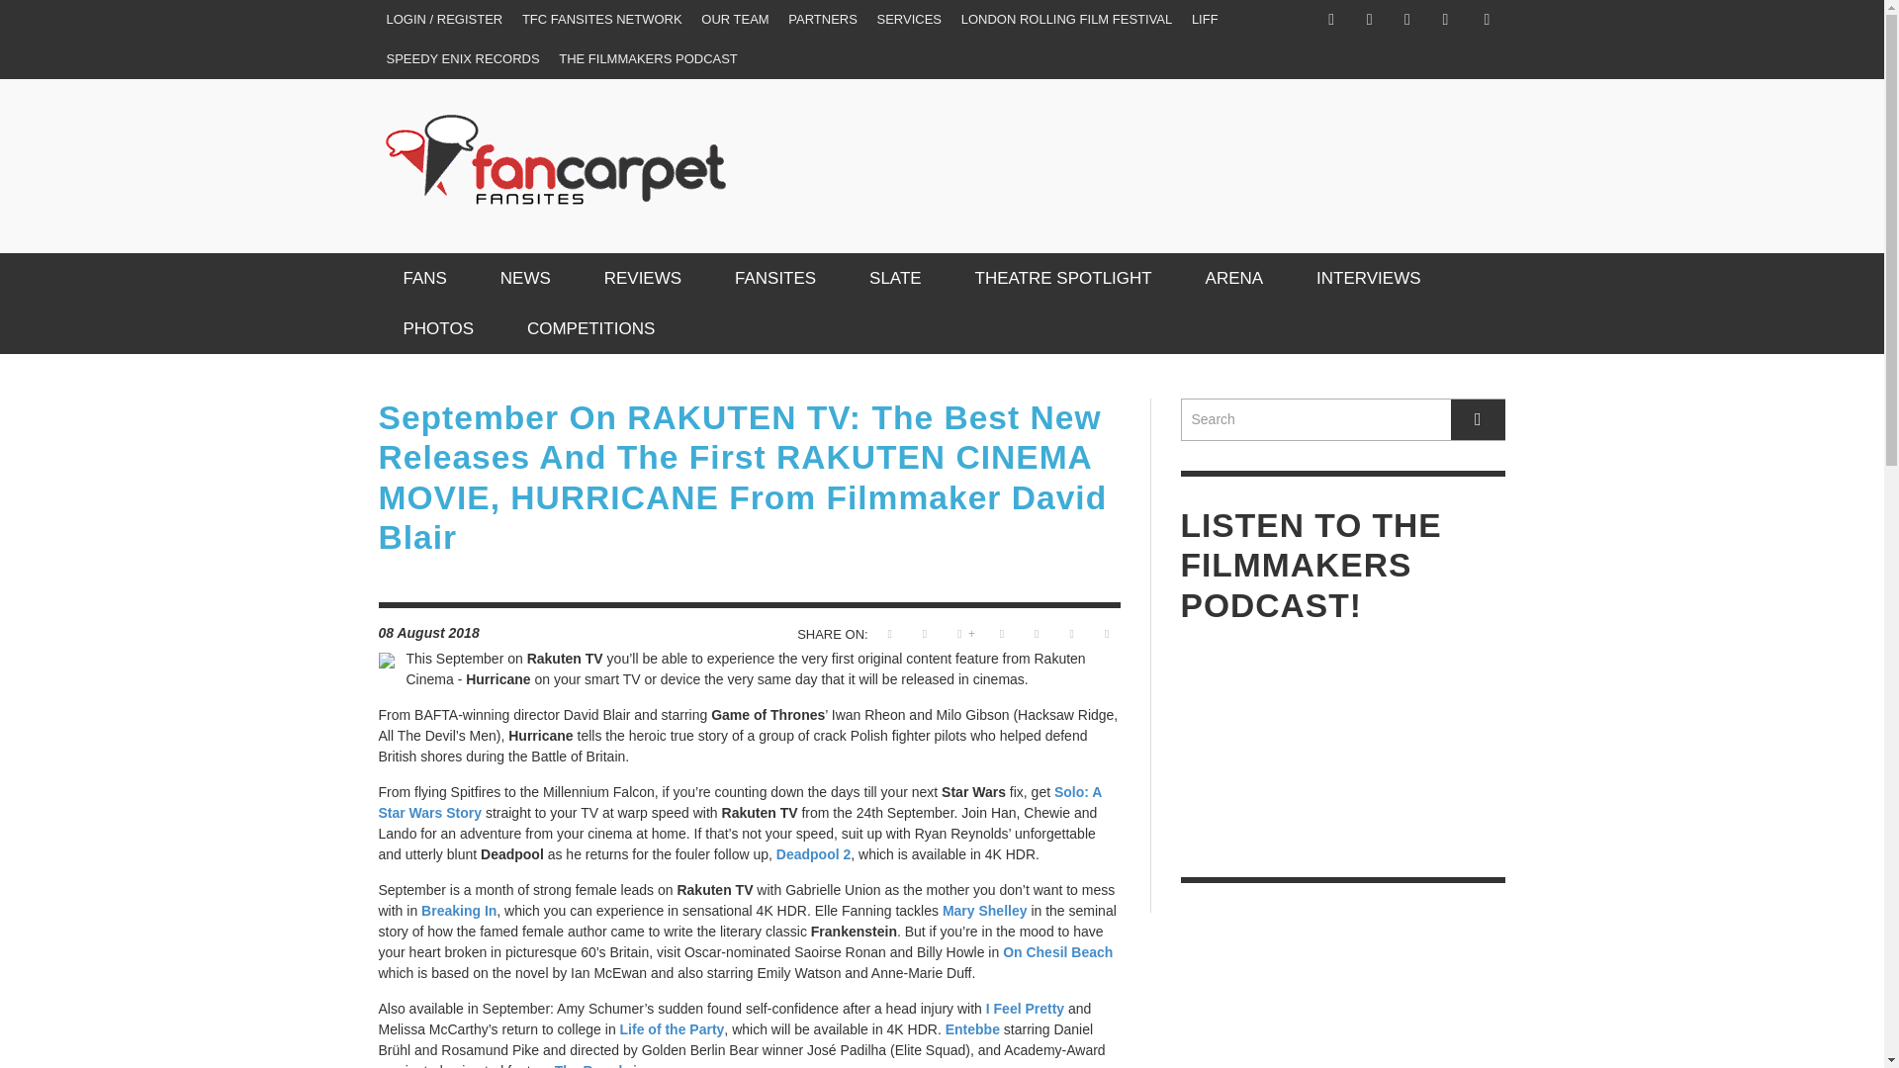 The image size is (1899, 1068). I want to click on PARTNERS, so click(823, 20).